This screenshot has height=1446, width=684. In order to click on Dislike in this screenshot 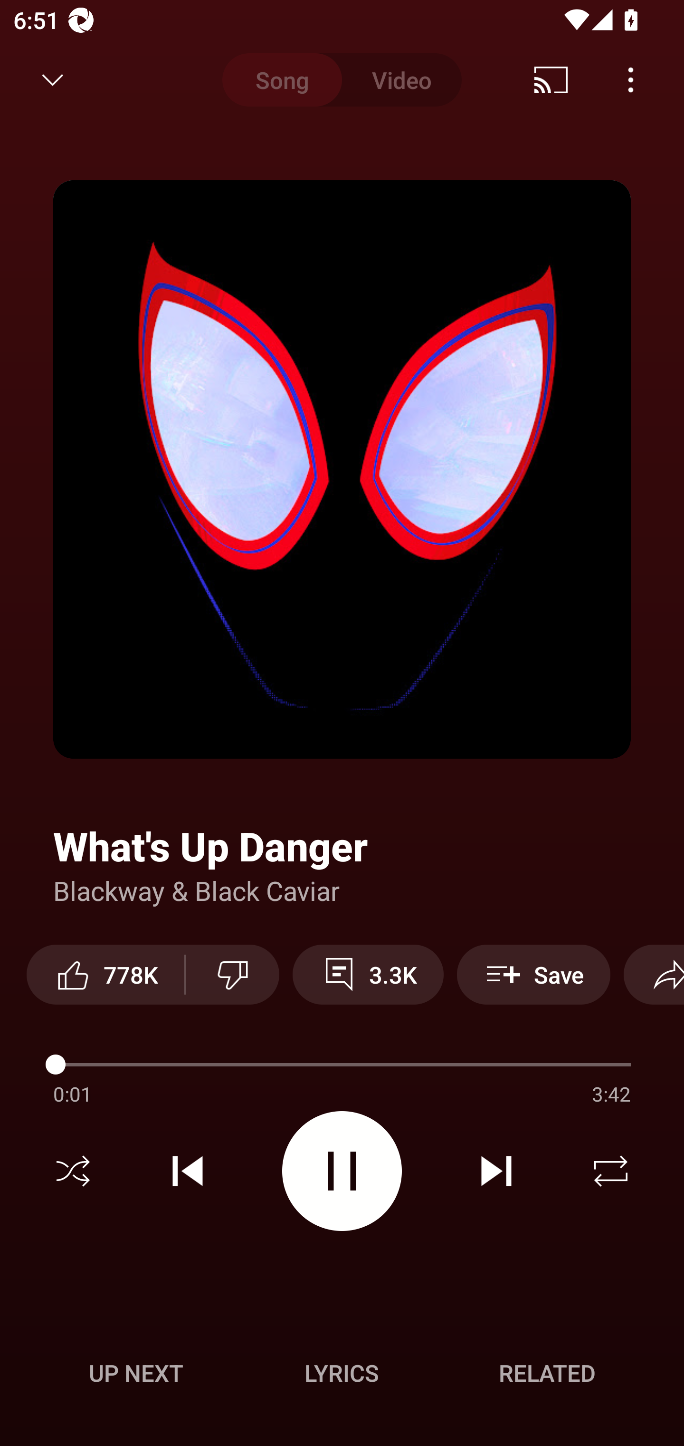, I will do `click(232, 974)`.